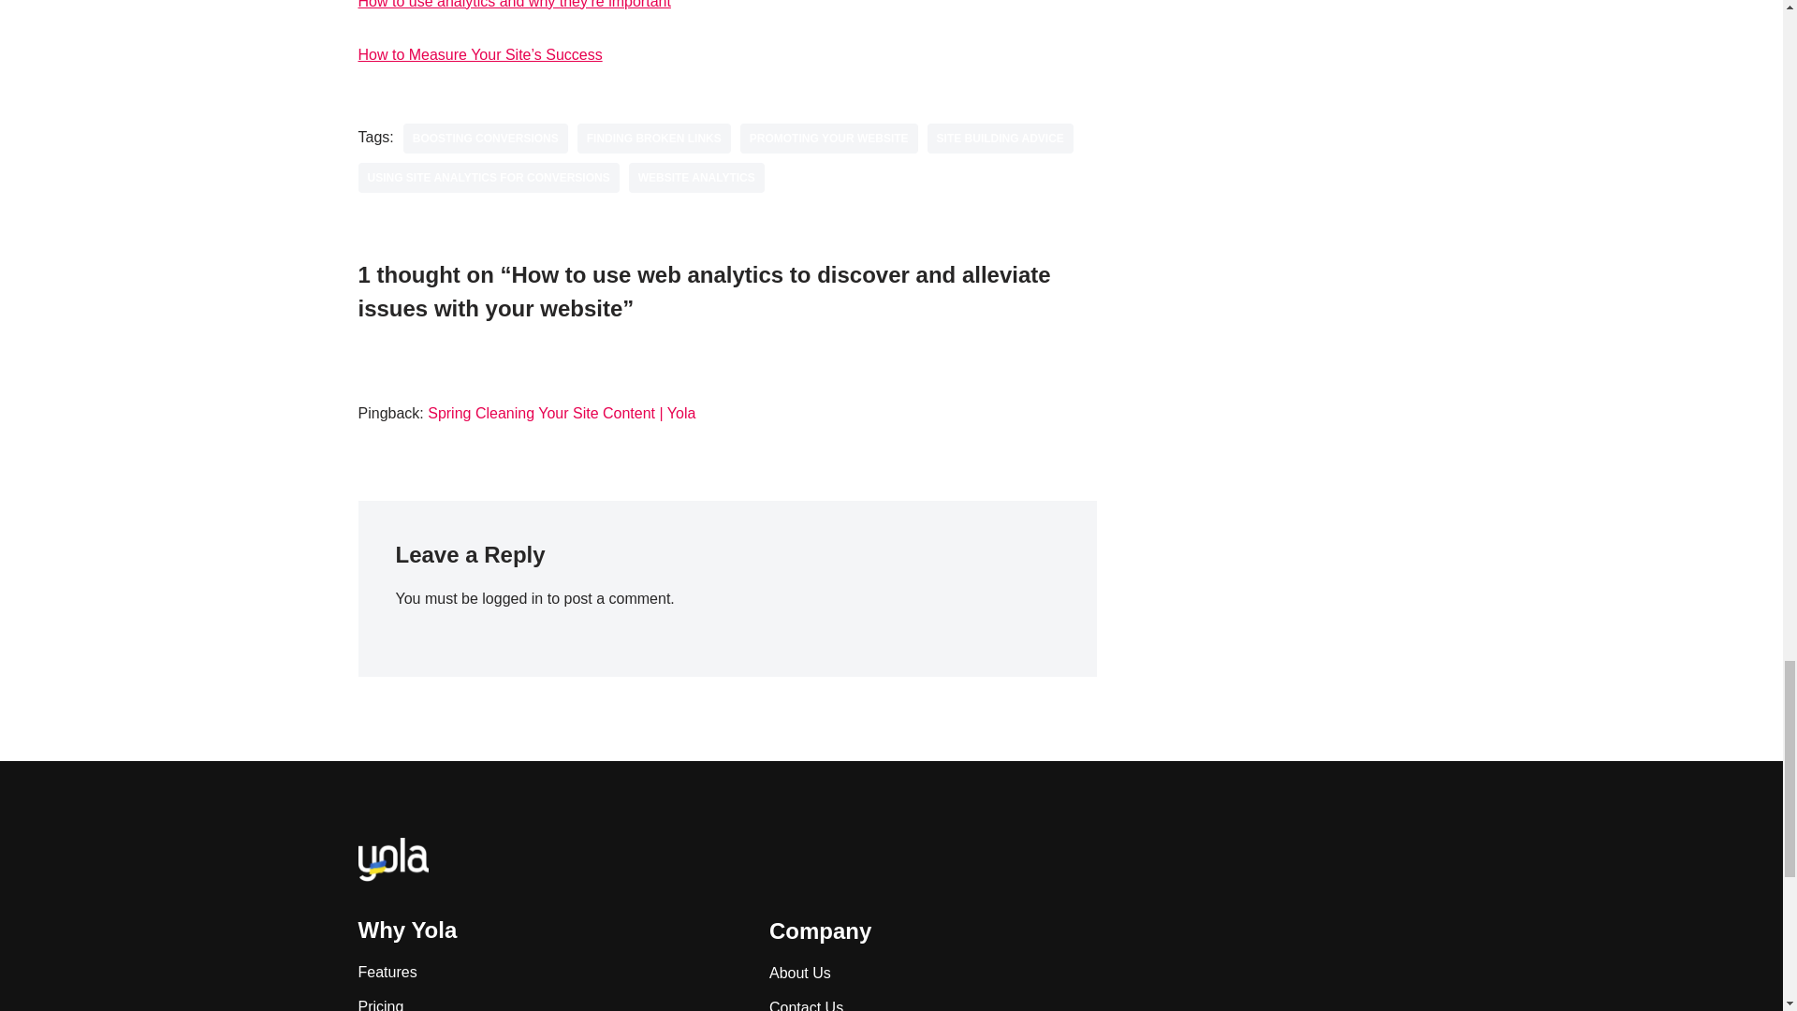 This screenshot has width=1797, height=1011. Describe the element at coordinates (829, 139) in the screenshot. I see `Promoting Your Website` at that location.